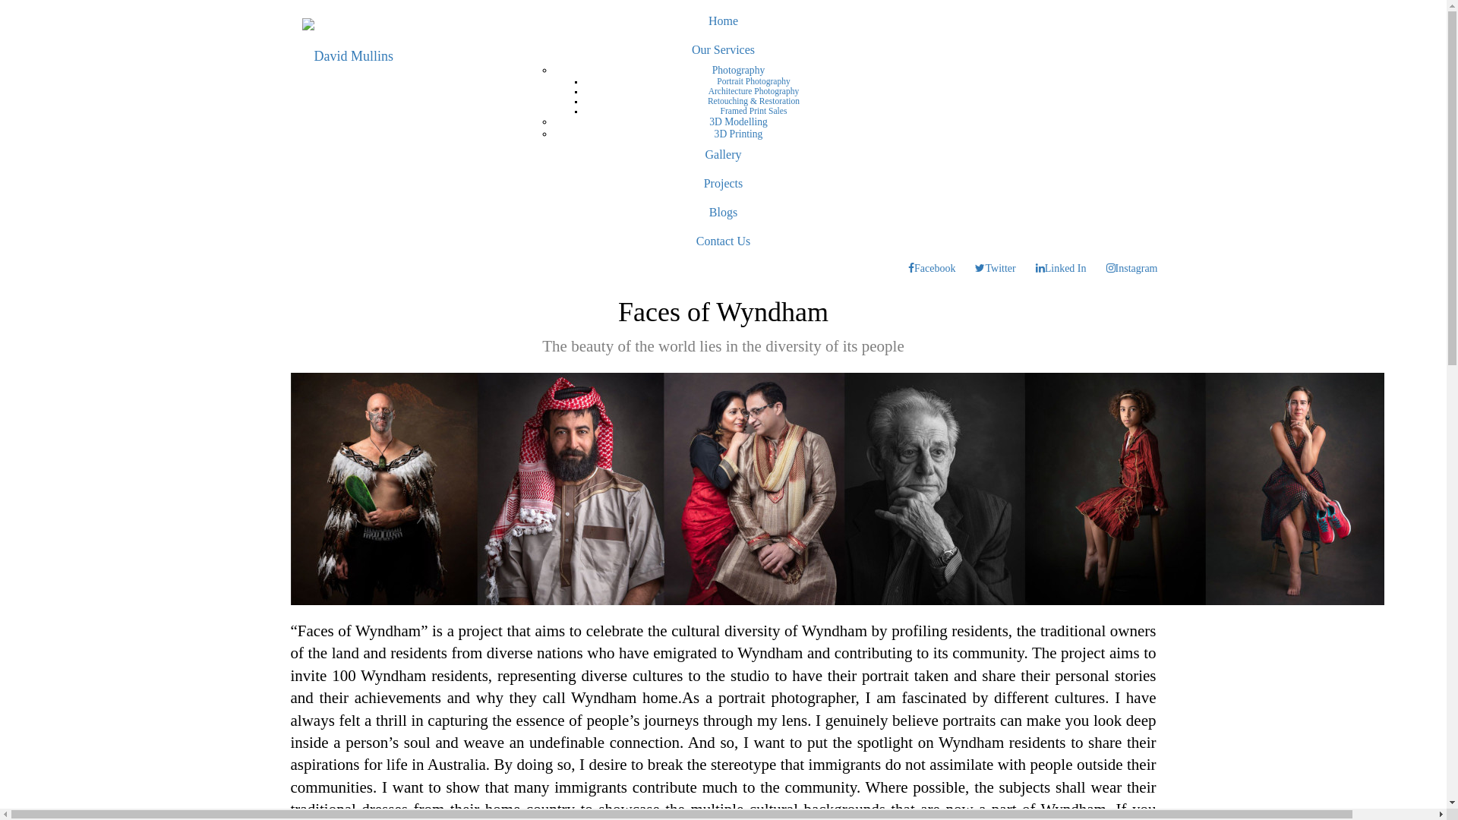 This screenshot has width=1458, height=820. What do you see at coordinates (1132, 269) in the screenshot?
I see `Instagram` at bounding box center [1132, 269].